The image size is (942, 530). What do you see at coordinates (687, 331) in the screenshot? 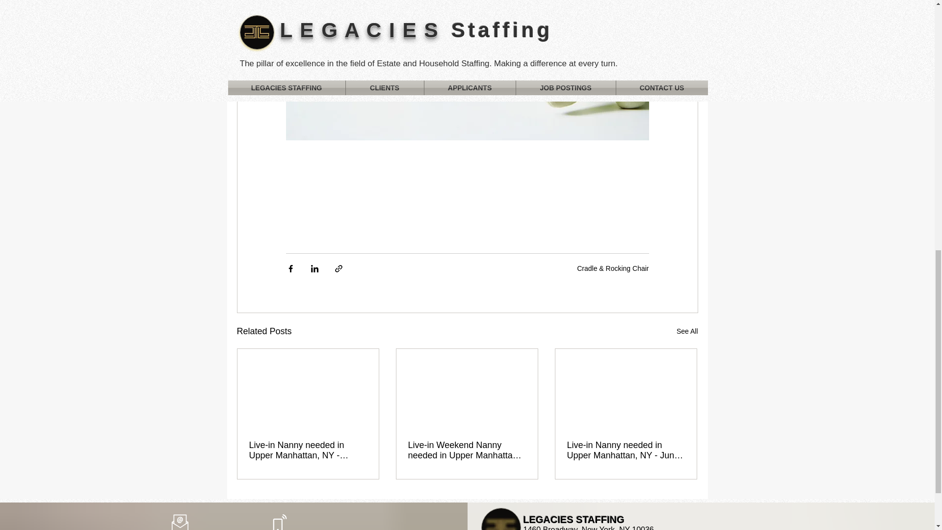
I see `See All` at bounding box center [687, 331].